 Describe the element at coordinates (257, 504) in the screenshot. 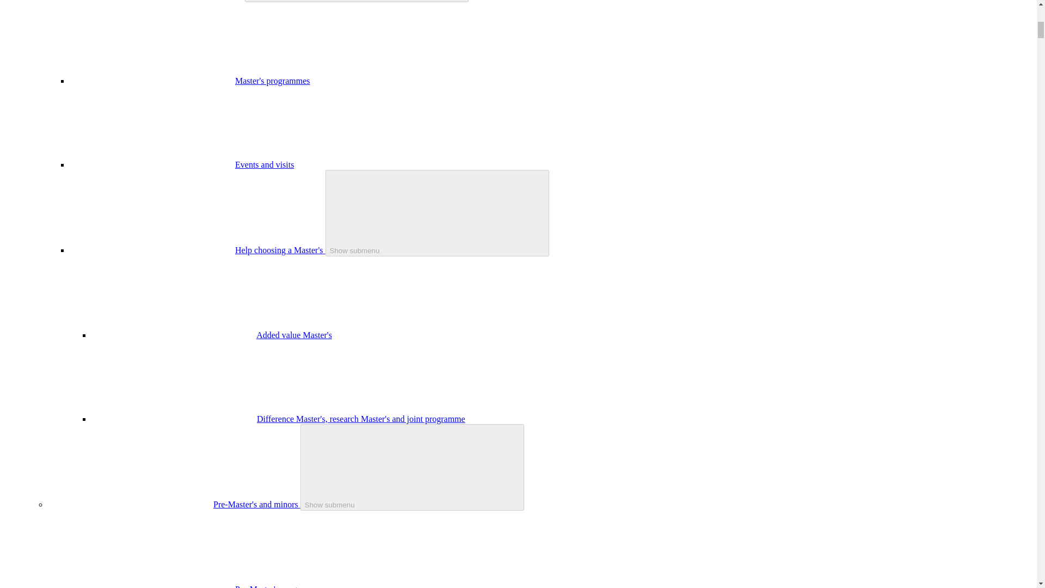

I see `Pre-Master's and minors` at that location.